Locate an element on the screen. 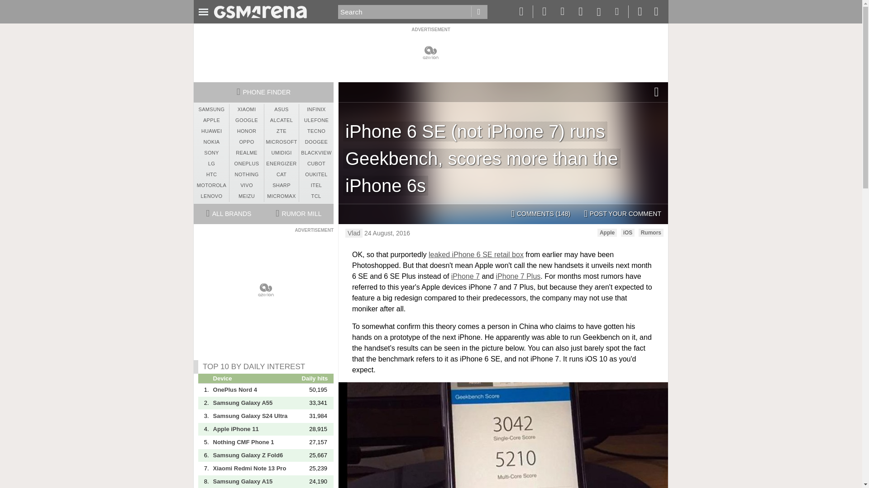  iPhone 7 is located at coordinates (465, 276).